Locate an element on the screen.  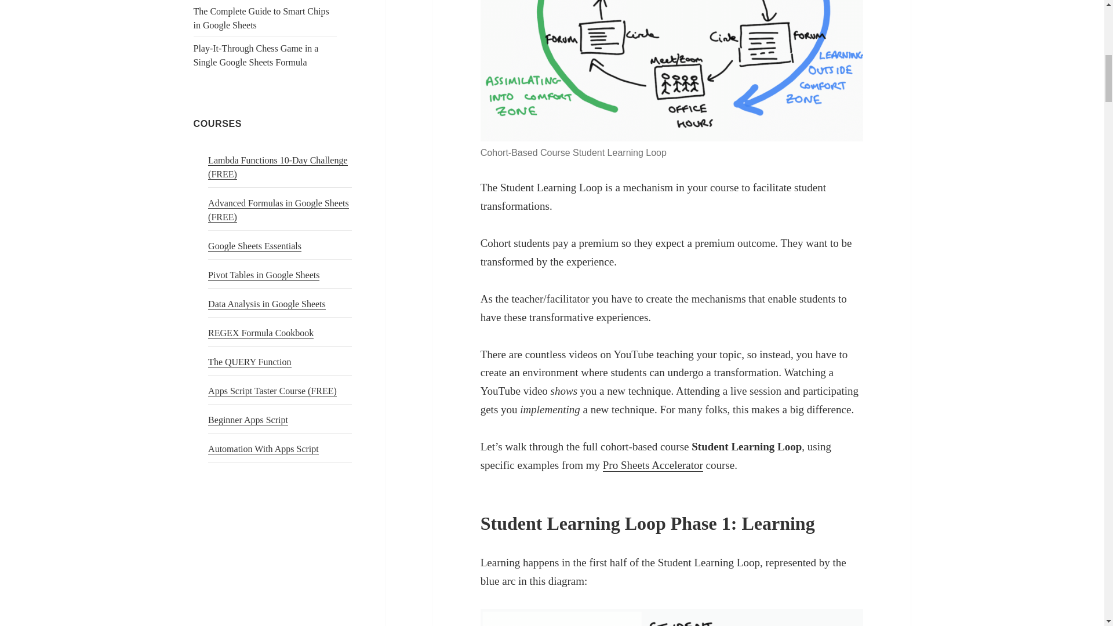
The Complete Guide to Smart Chips in Google Sheets is located at coordinates (261, 17).